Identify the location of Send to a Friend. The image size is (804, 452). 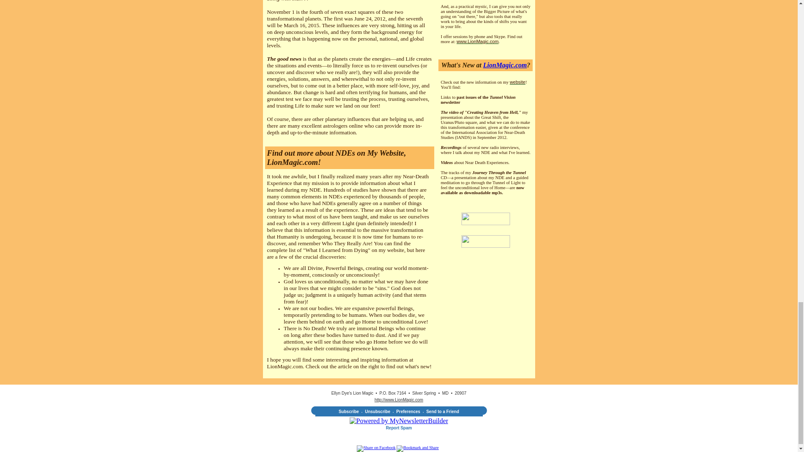
(442, 412).